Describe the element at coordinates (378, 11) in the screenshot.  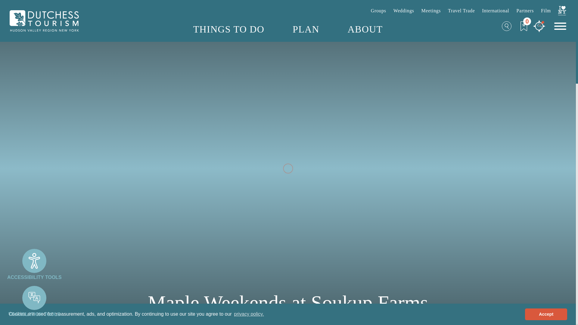
I see `Groups` at that location.